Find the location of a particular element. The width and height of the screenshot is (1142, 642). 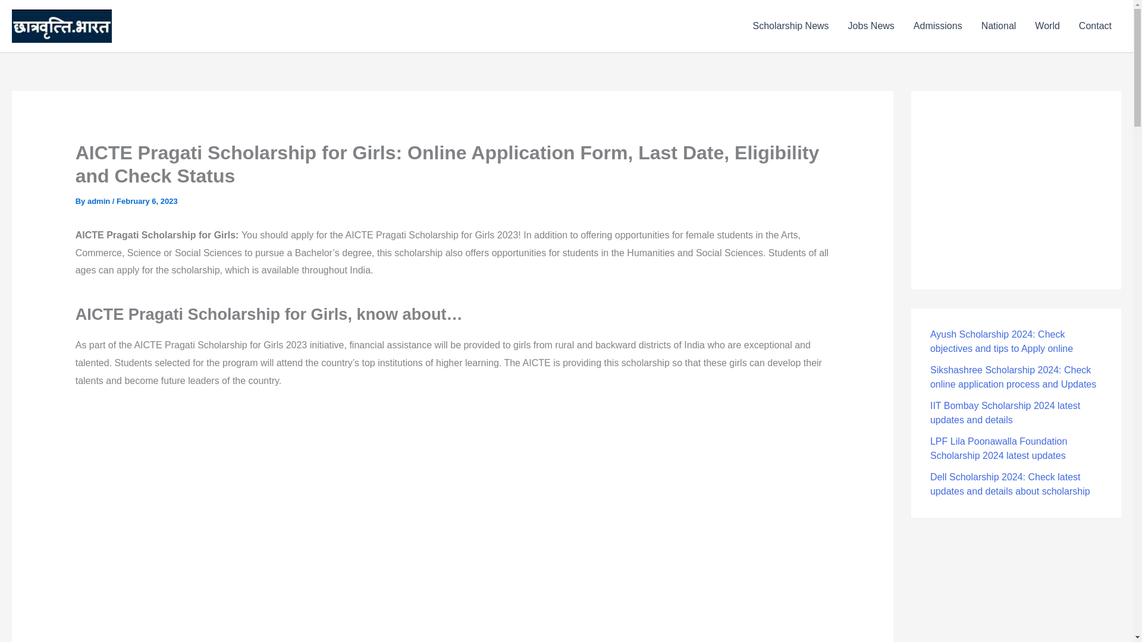

Contact is located at coordinates (1095, 26).